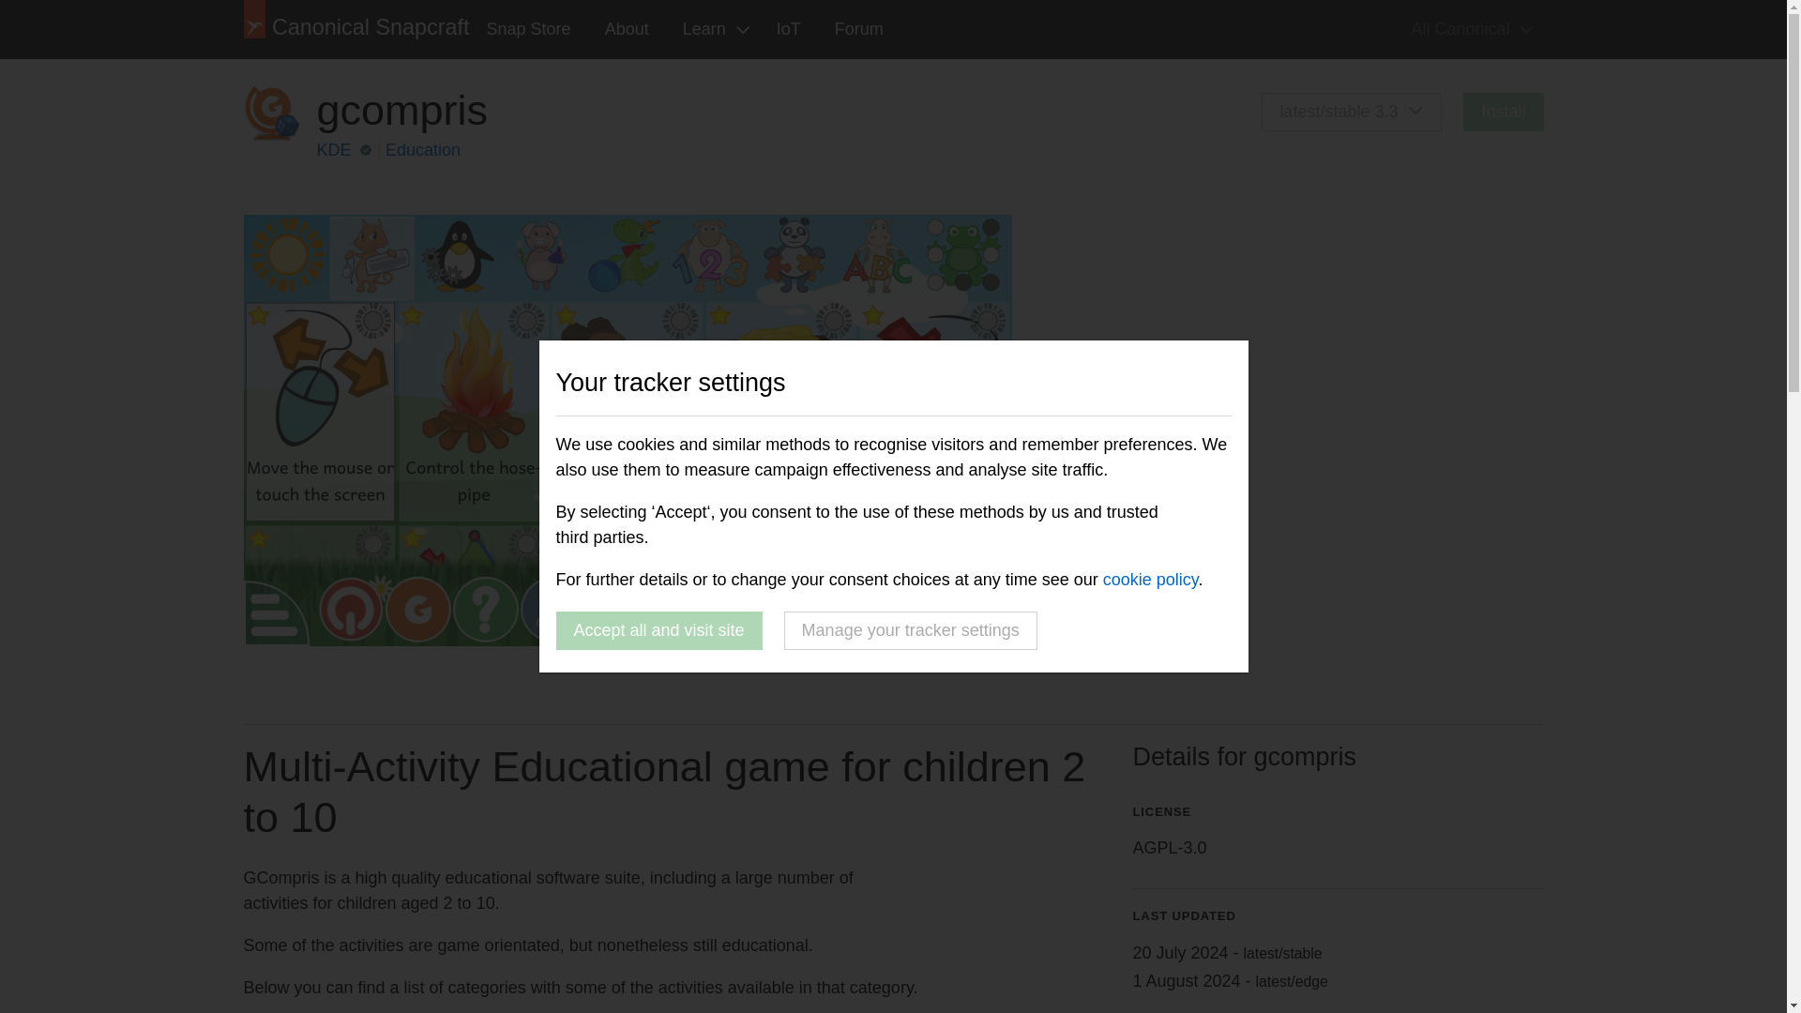  What do you see at coordinates (859, 29) in the screenshot?
I see `Forum` at bounding box center [859, 29].